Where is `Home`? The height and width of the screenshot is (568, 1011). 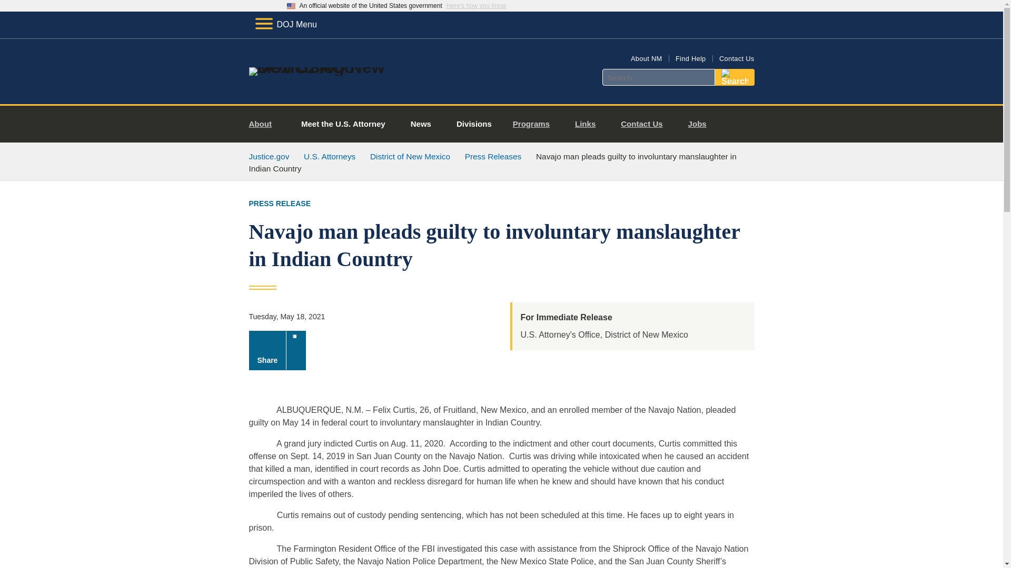 Home is located at coordinates (334, 67).